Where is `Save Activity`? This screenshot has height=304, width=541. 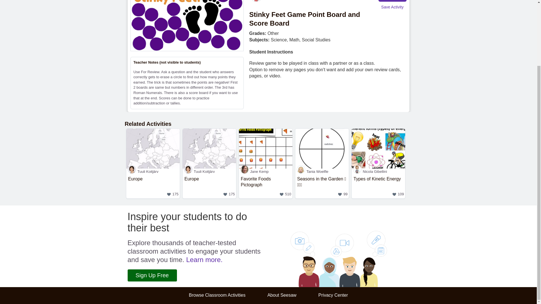 Save Activity is located at coordinates (152, 275).